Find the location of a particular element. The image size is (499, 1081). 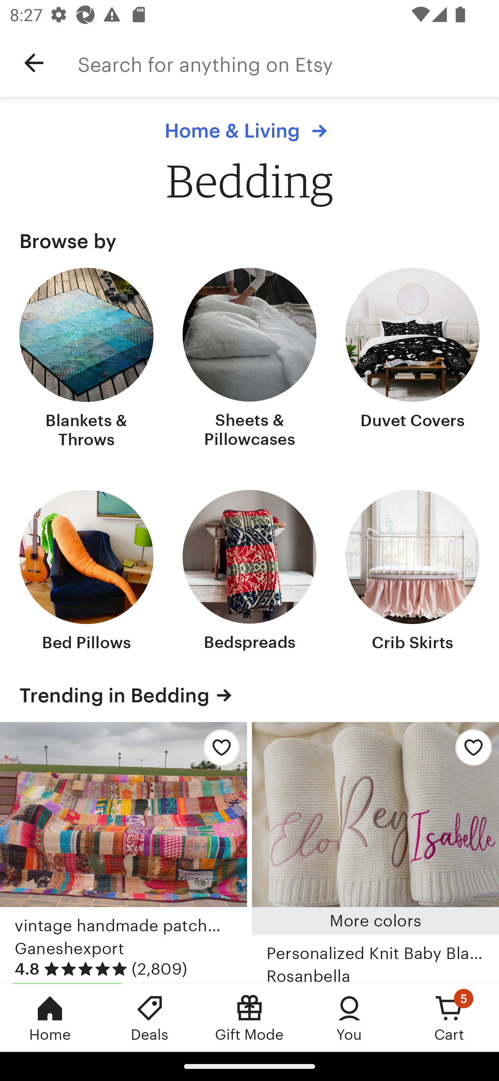

Trending in Bedding  is located at coordinates (249, 696).